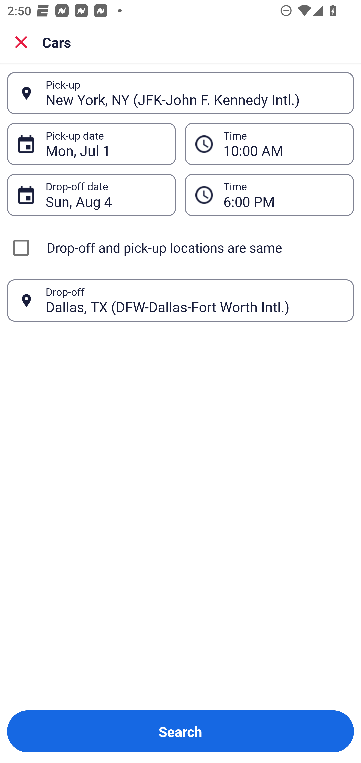  I want to click on Dallas, TX (DFW-Dallas-Fort Worth Intl.), so click(194, 300).